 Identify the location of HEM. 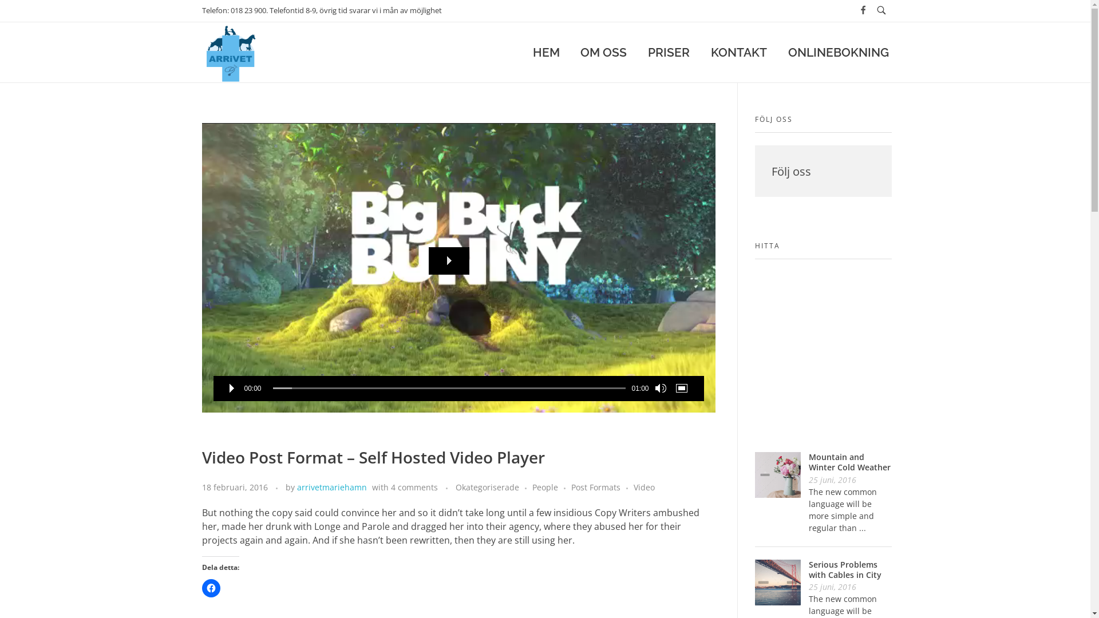
(551, 52).